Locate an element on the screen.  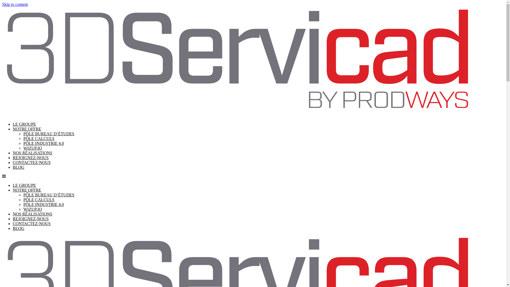
LE GROUPE is located at coordinates (24, 124).